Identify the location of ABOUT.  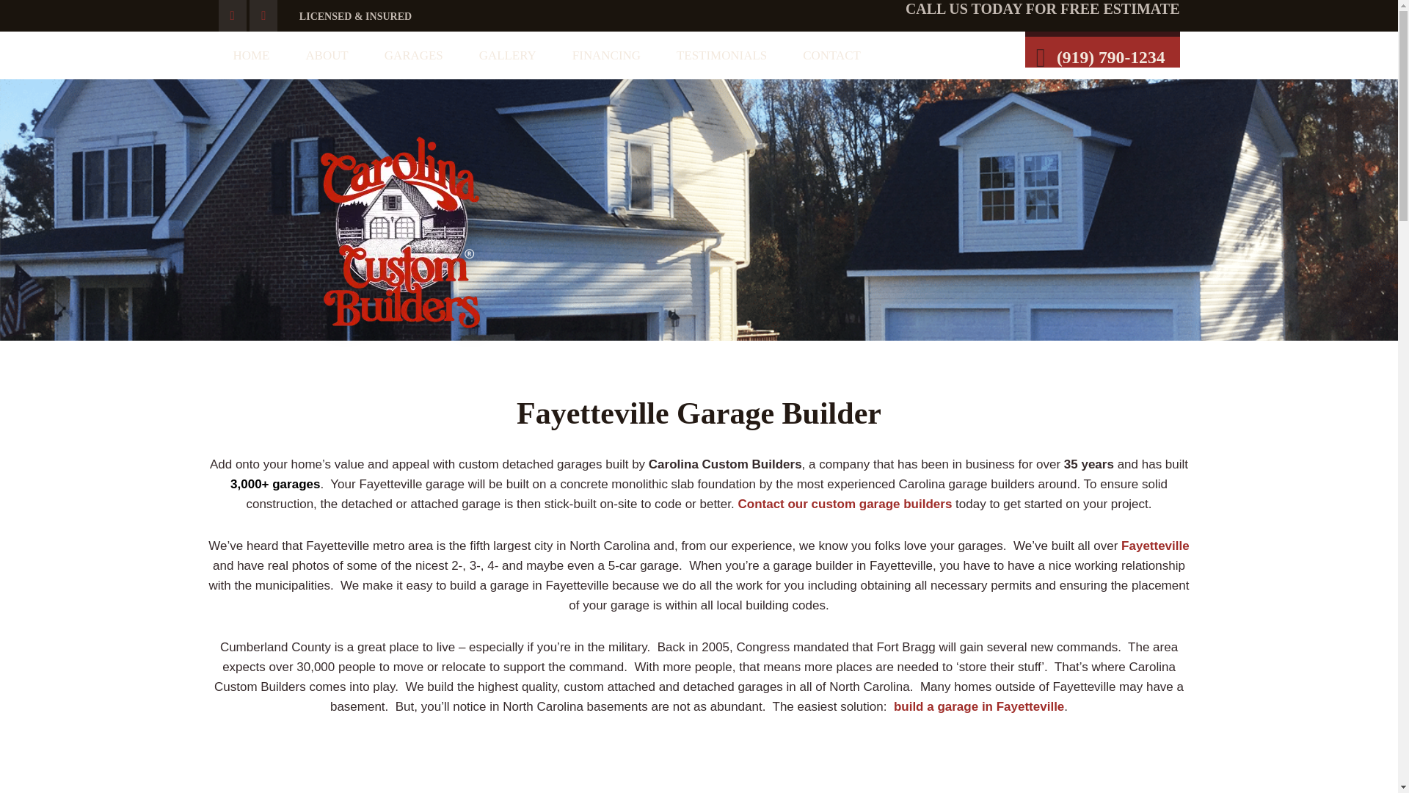
(326, 56).